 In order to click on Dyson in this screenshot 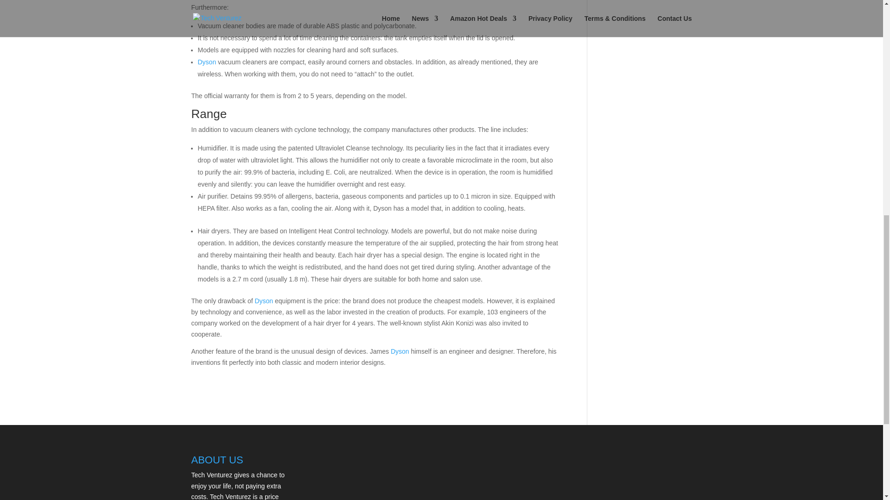, I will do `click(263, 300)`.